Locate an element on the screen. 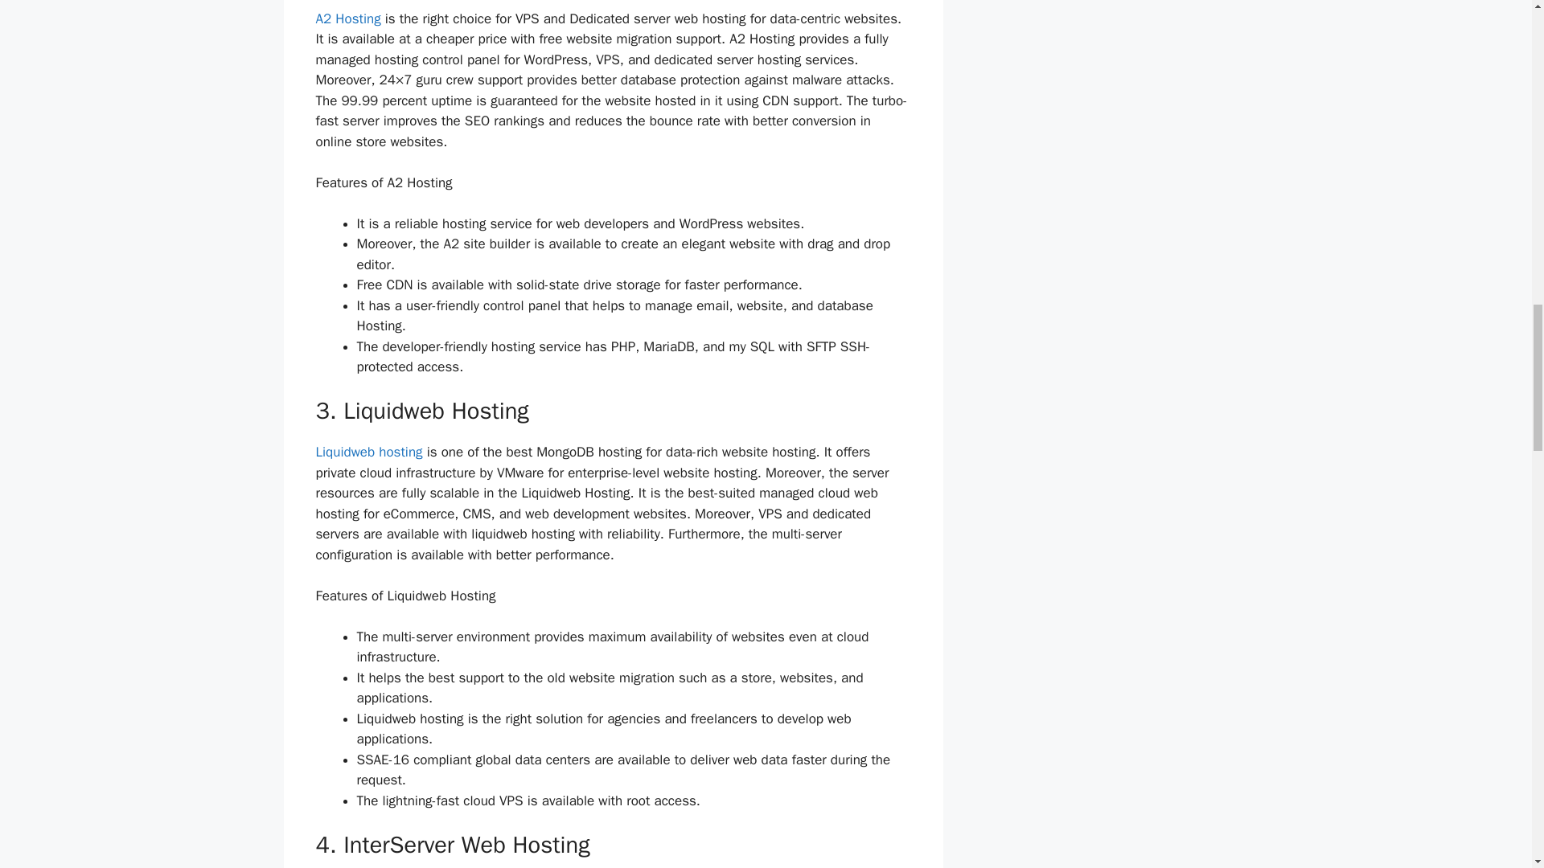  Liquidweb hosting is located at coordinates (368, 452).